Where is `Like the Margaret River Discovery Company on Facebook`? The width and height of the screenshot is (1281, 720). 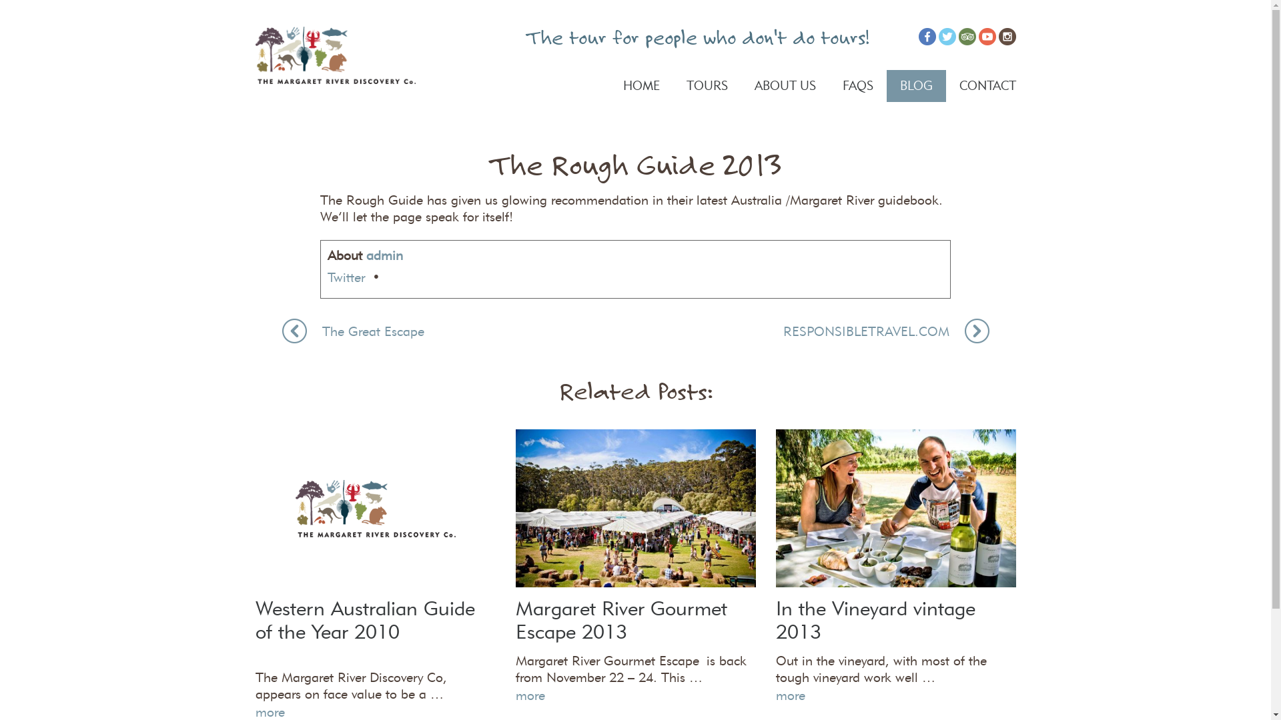
Like the Margaret River Discovery Company on Facebook is located at coordinates (927, 37).